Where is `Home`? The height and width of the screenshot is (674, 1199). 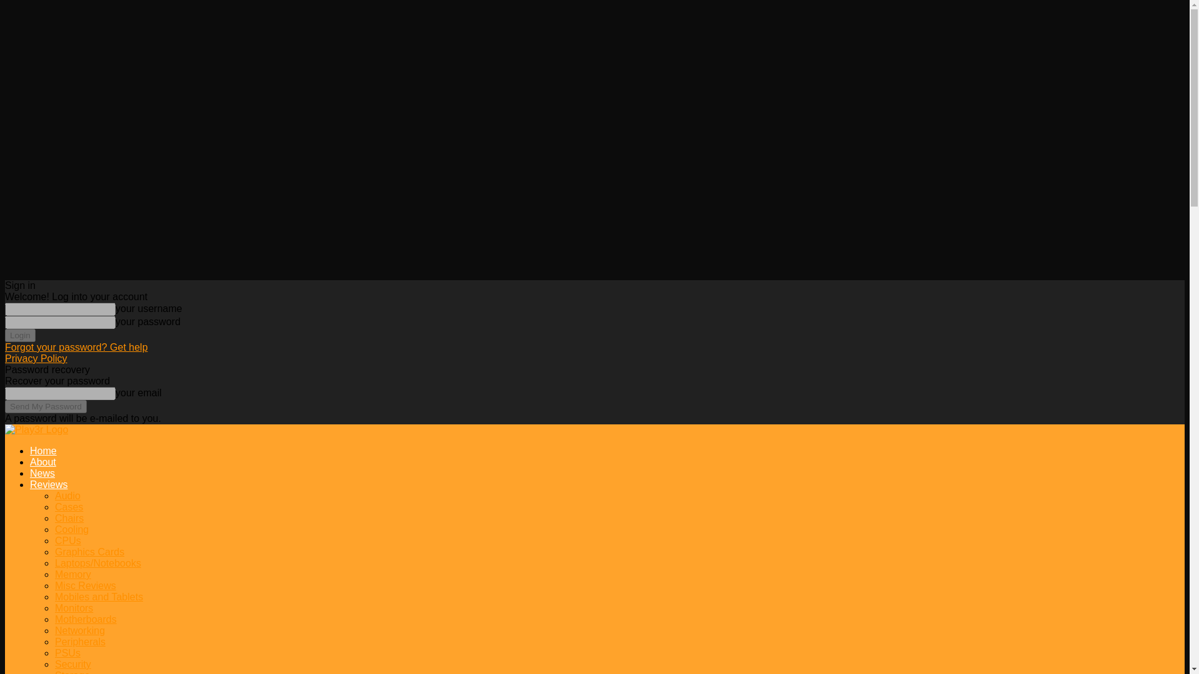
Home is located at coordinates (43, 451).